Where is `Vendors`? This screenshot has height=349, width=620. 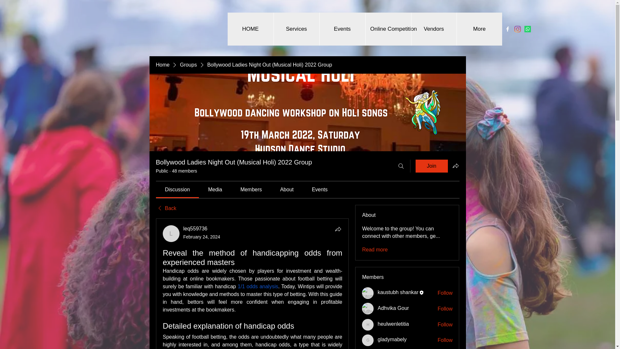 Vendors is located at coordinates (433, 29).